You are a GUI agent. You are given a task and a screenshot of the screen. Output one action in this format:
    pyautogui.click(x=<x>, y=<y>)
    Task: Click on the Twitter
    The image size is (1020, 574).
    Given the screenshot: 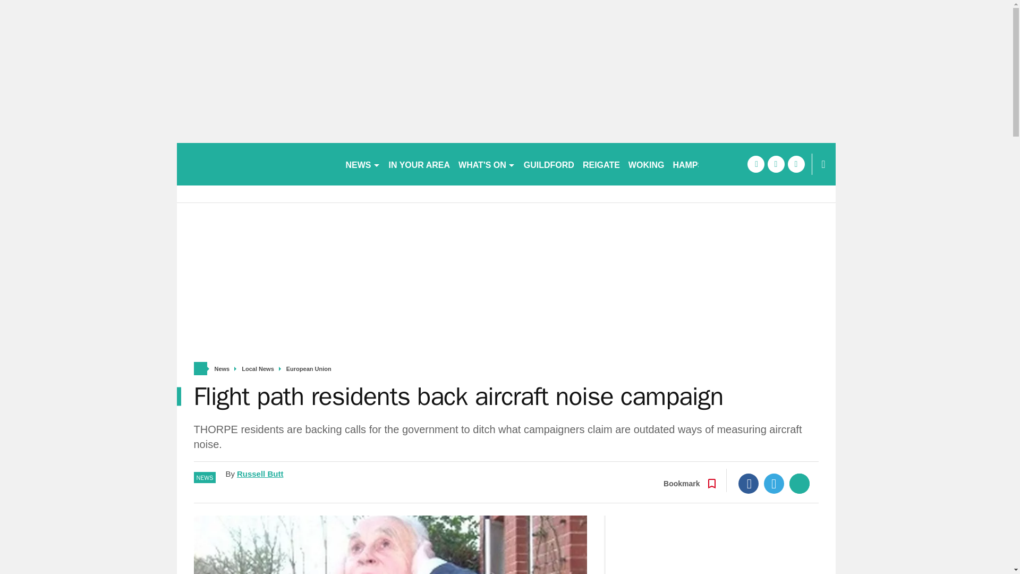 What is the action you would take?
    pyautogui.click(x=774, y=484)
    